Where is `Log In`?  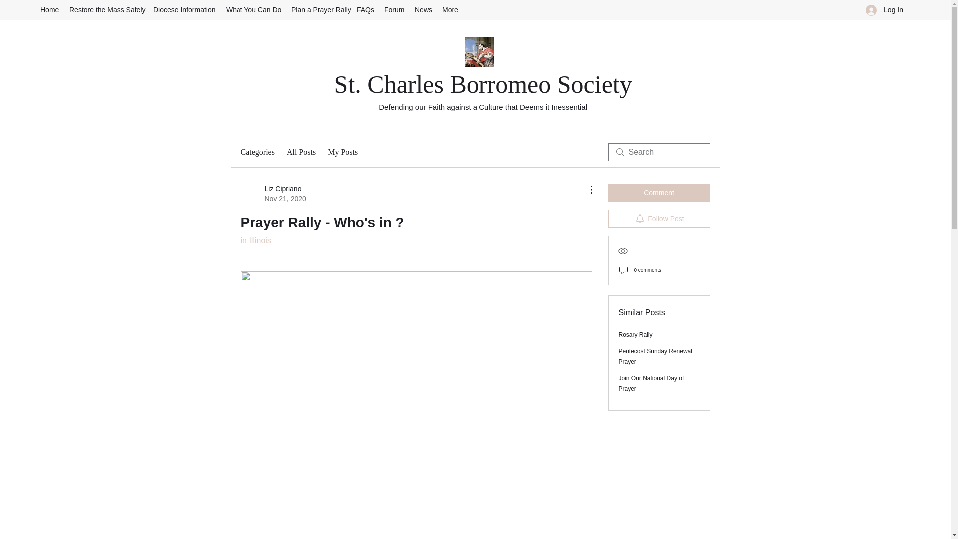 Log In is located at coordinates (884, 10).